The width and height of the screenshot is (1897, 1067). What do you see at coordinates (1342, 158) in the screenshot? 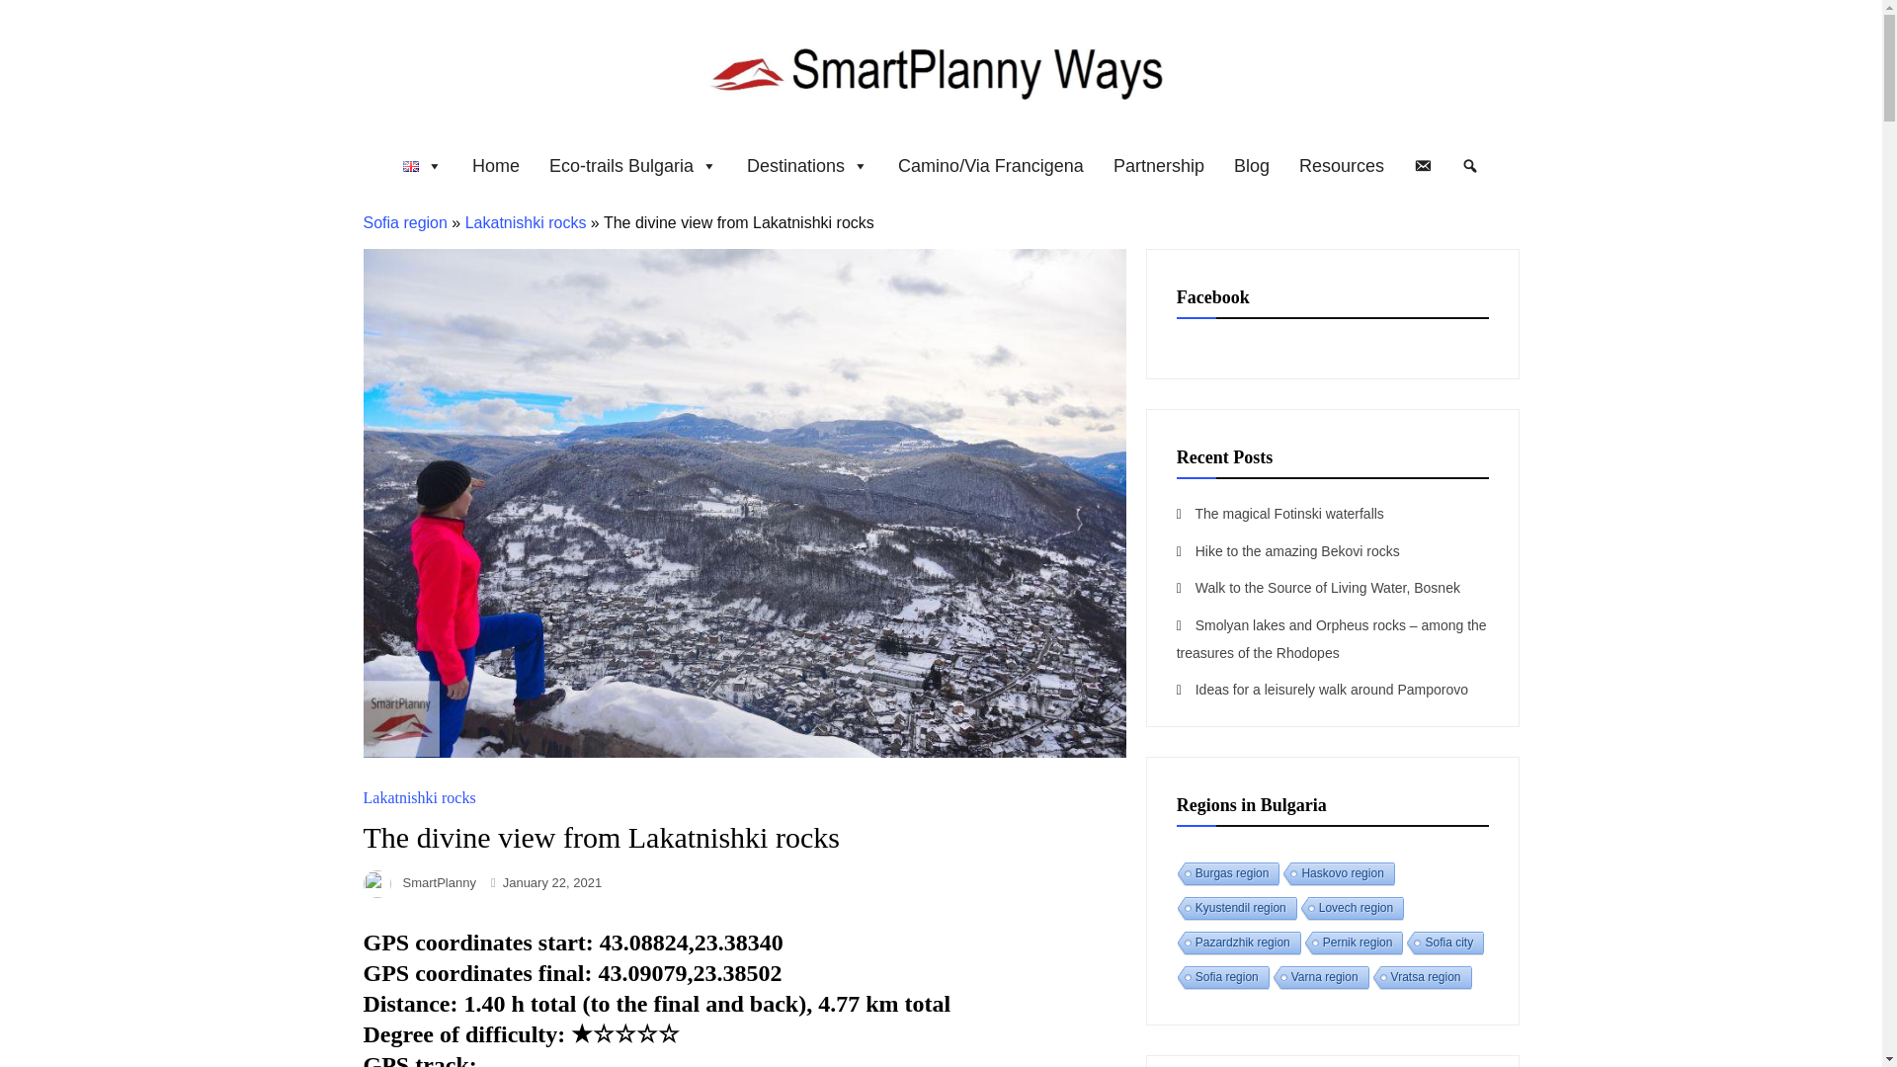
I see `Resources` at bounding box center [1342, 158].